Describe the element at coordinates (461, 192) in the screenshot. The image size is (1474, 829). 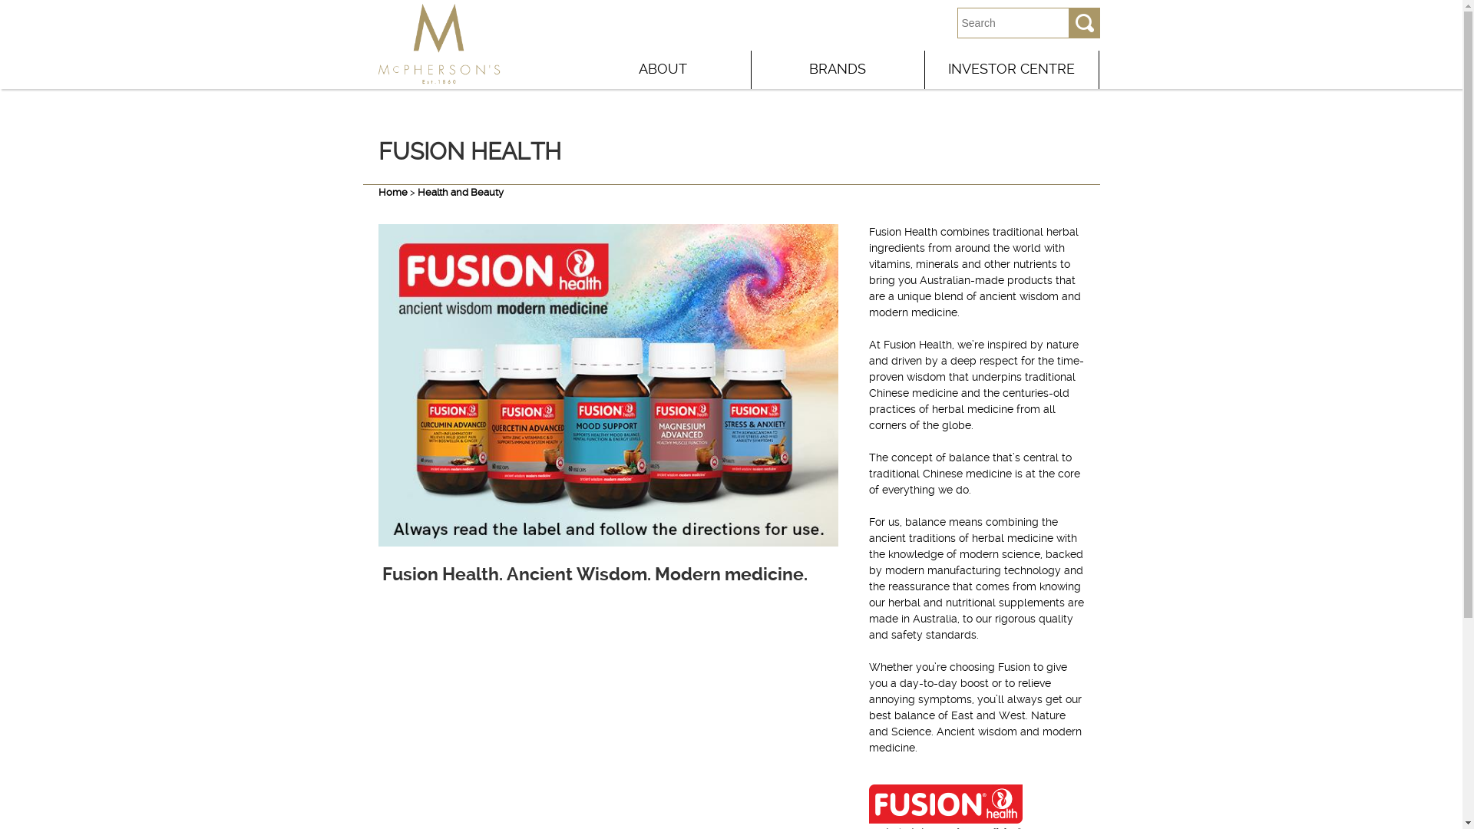
I see `Health and Beauty` at that location.